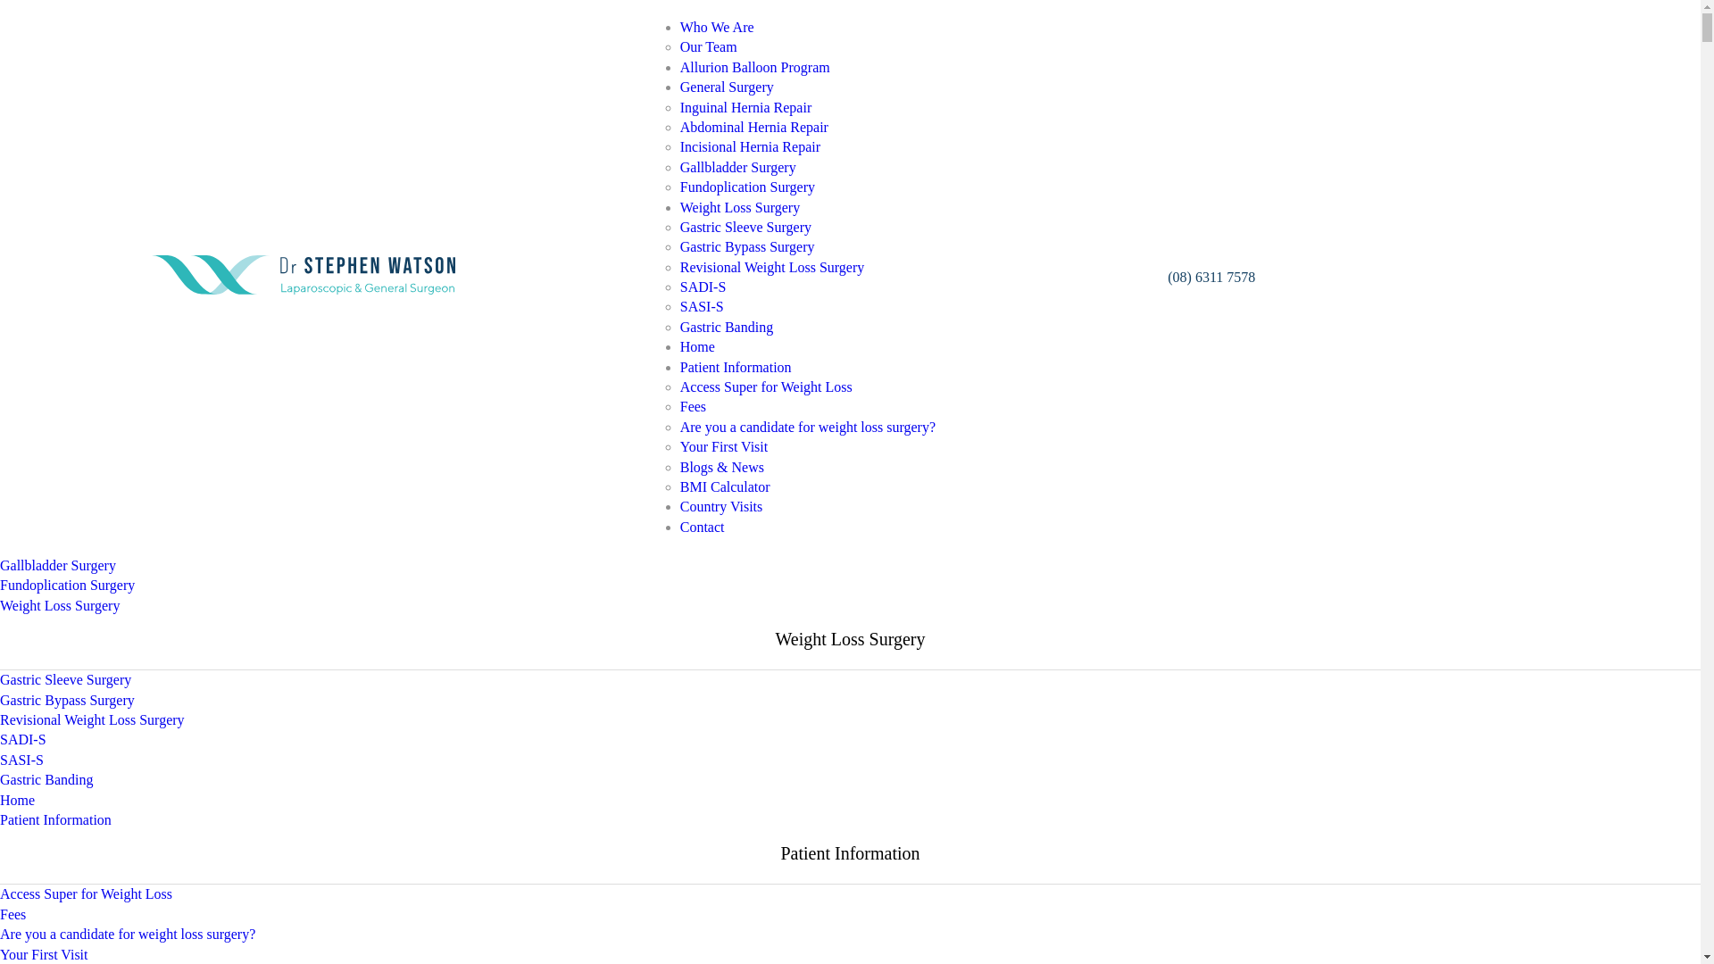  I want to click on Gallbladder Surgery, so click(738, 168).